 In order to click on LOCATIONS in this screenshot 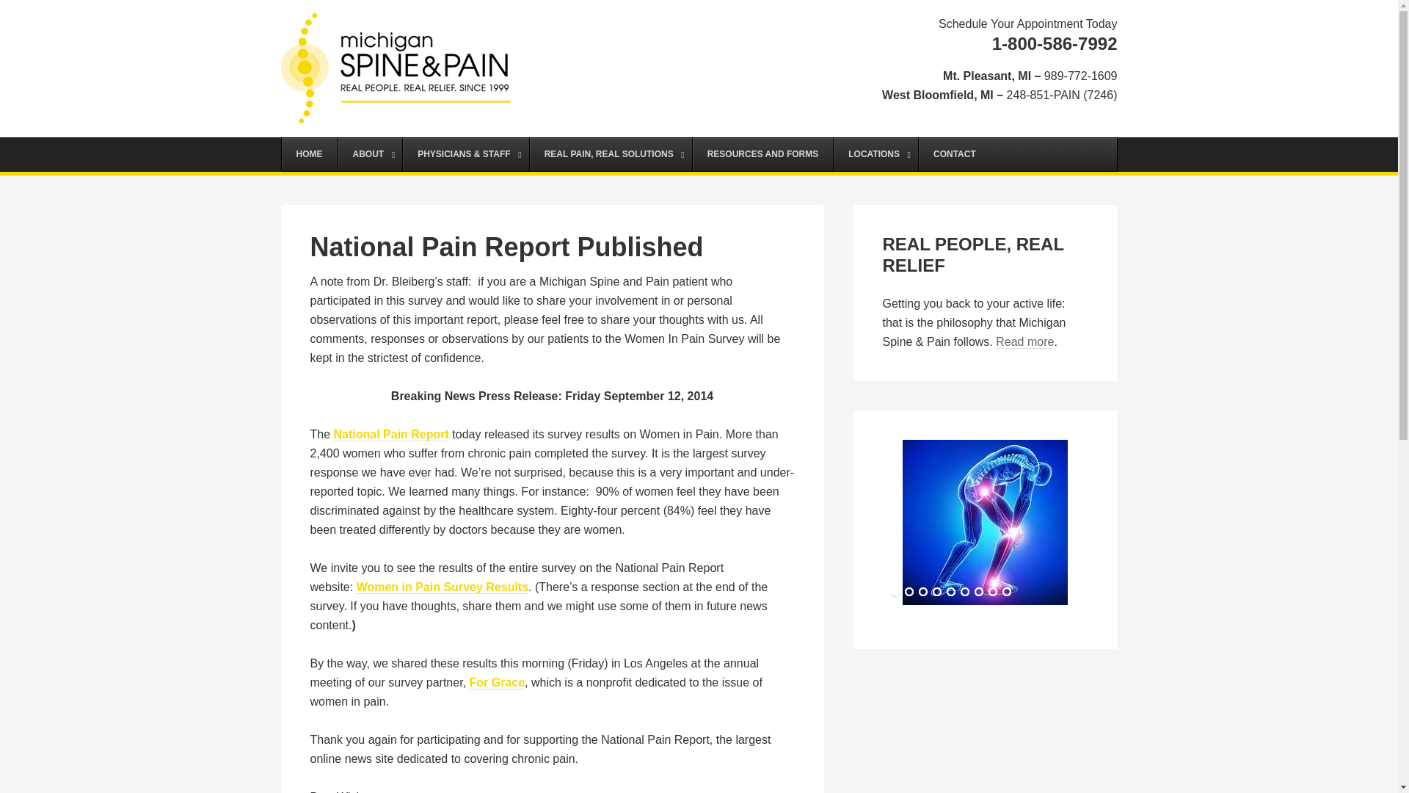, I will do `click(875, 154)`.